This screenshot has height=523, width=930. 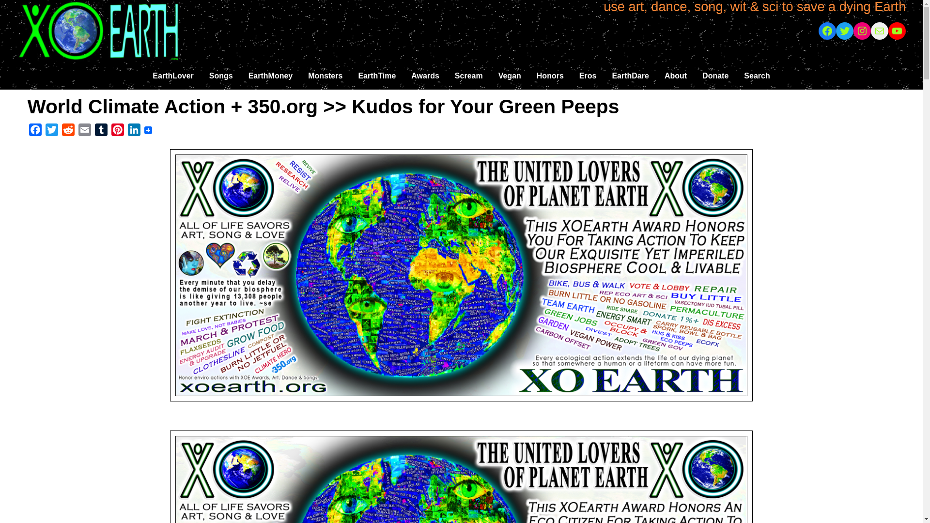 I want to click on LinkedIn, so click(x=134, y=132).